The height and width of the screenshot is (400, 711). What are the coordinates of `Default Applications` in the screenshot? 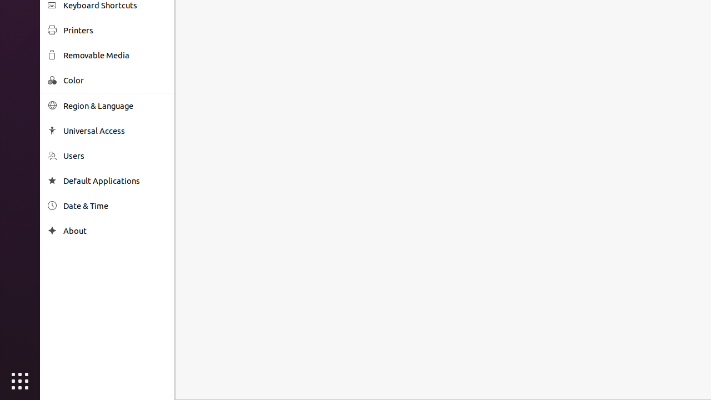 It's located at (115, 181).